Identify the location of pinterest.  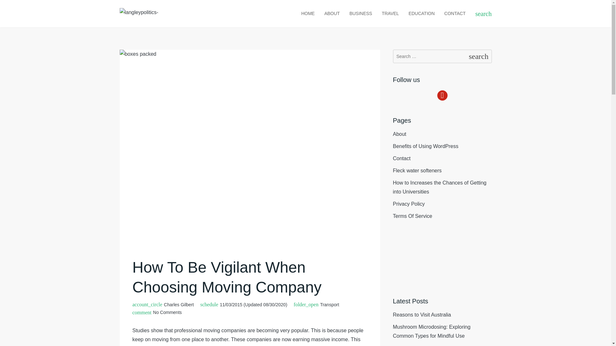
(442, 95).